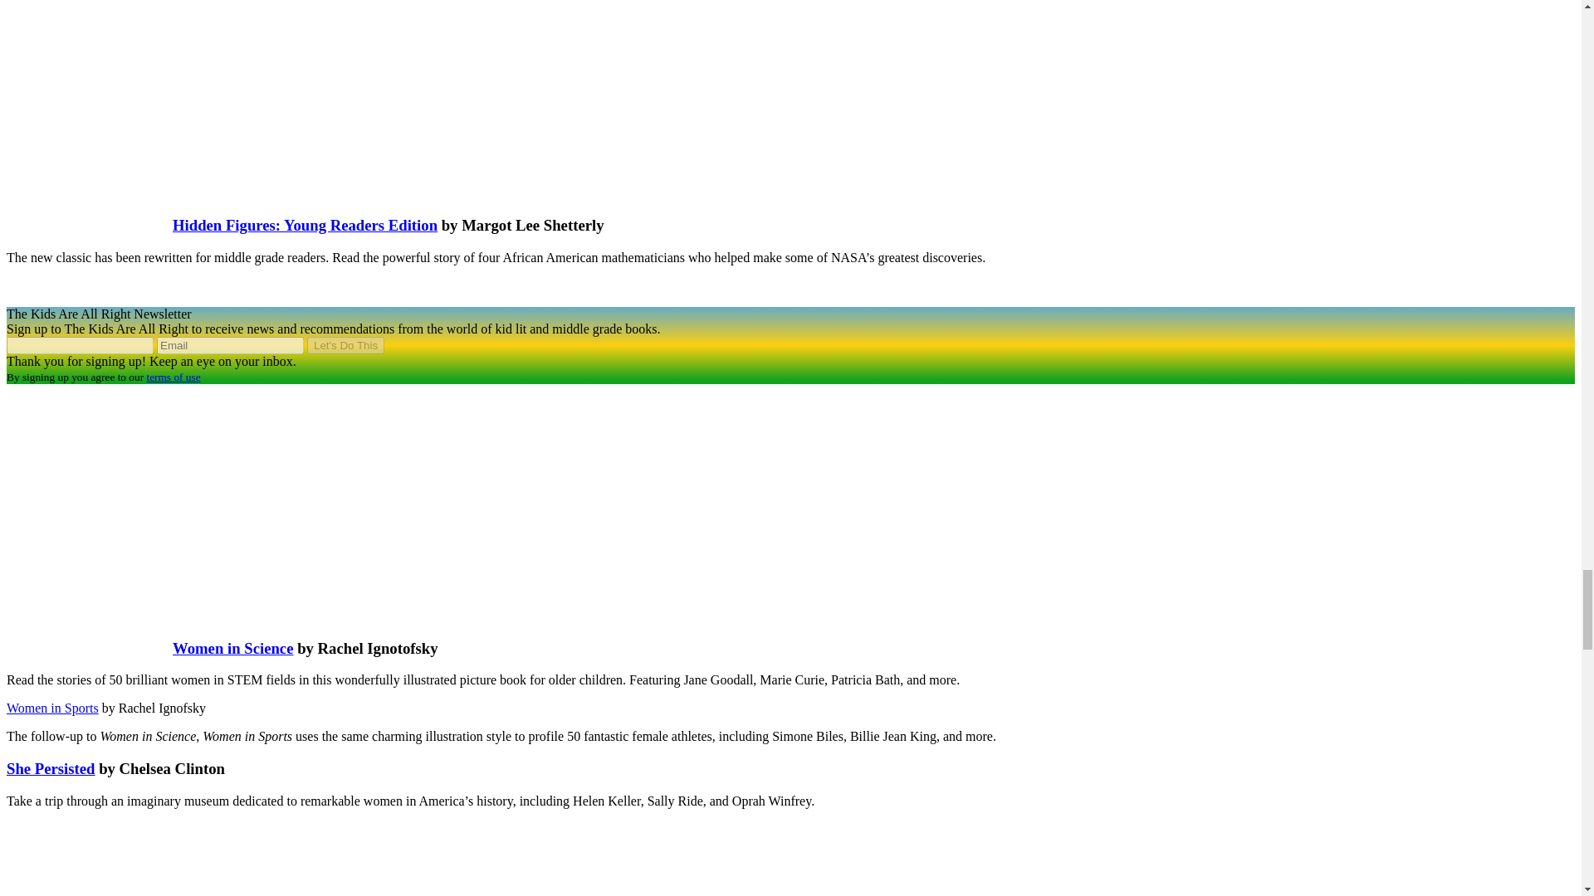 This screenshot has height=896, width=1594. I want to click on Buy From Amazon, so click(304, 225).